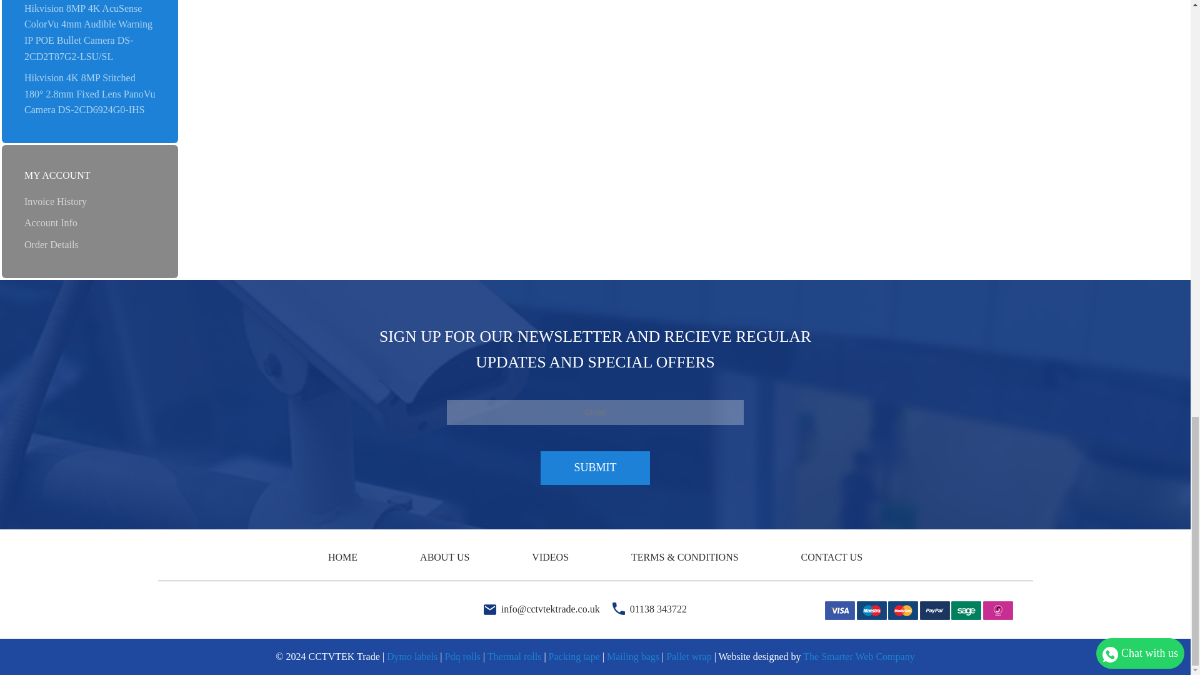 This screenshot has width=1200, height=675. I want to click on About Us, so click(444, 557).